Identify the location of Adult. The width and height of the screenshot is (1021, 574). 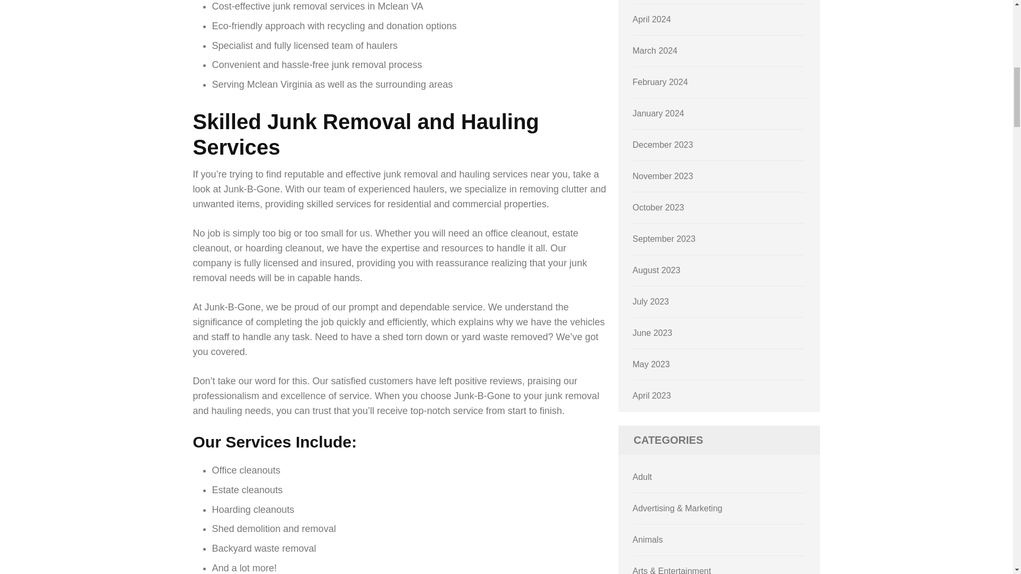
(642, 477).